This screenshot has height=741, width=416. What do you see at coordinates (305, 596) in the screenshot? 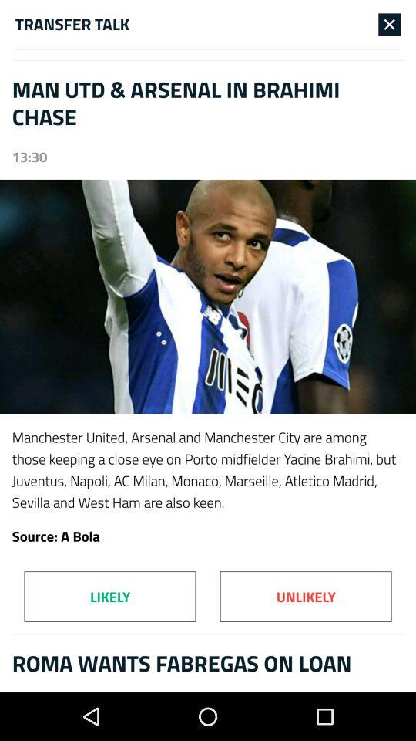
I see `choose item below the source: a bola item` at bounding box center [305, 596].